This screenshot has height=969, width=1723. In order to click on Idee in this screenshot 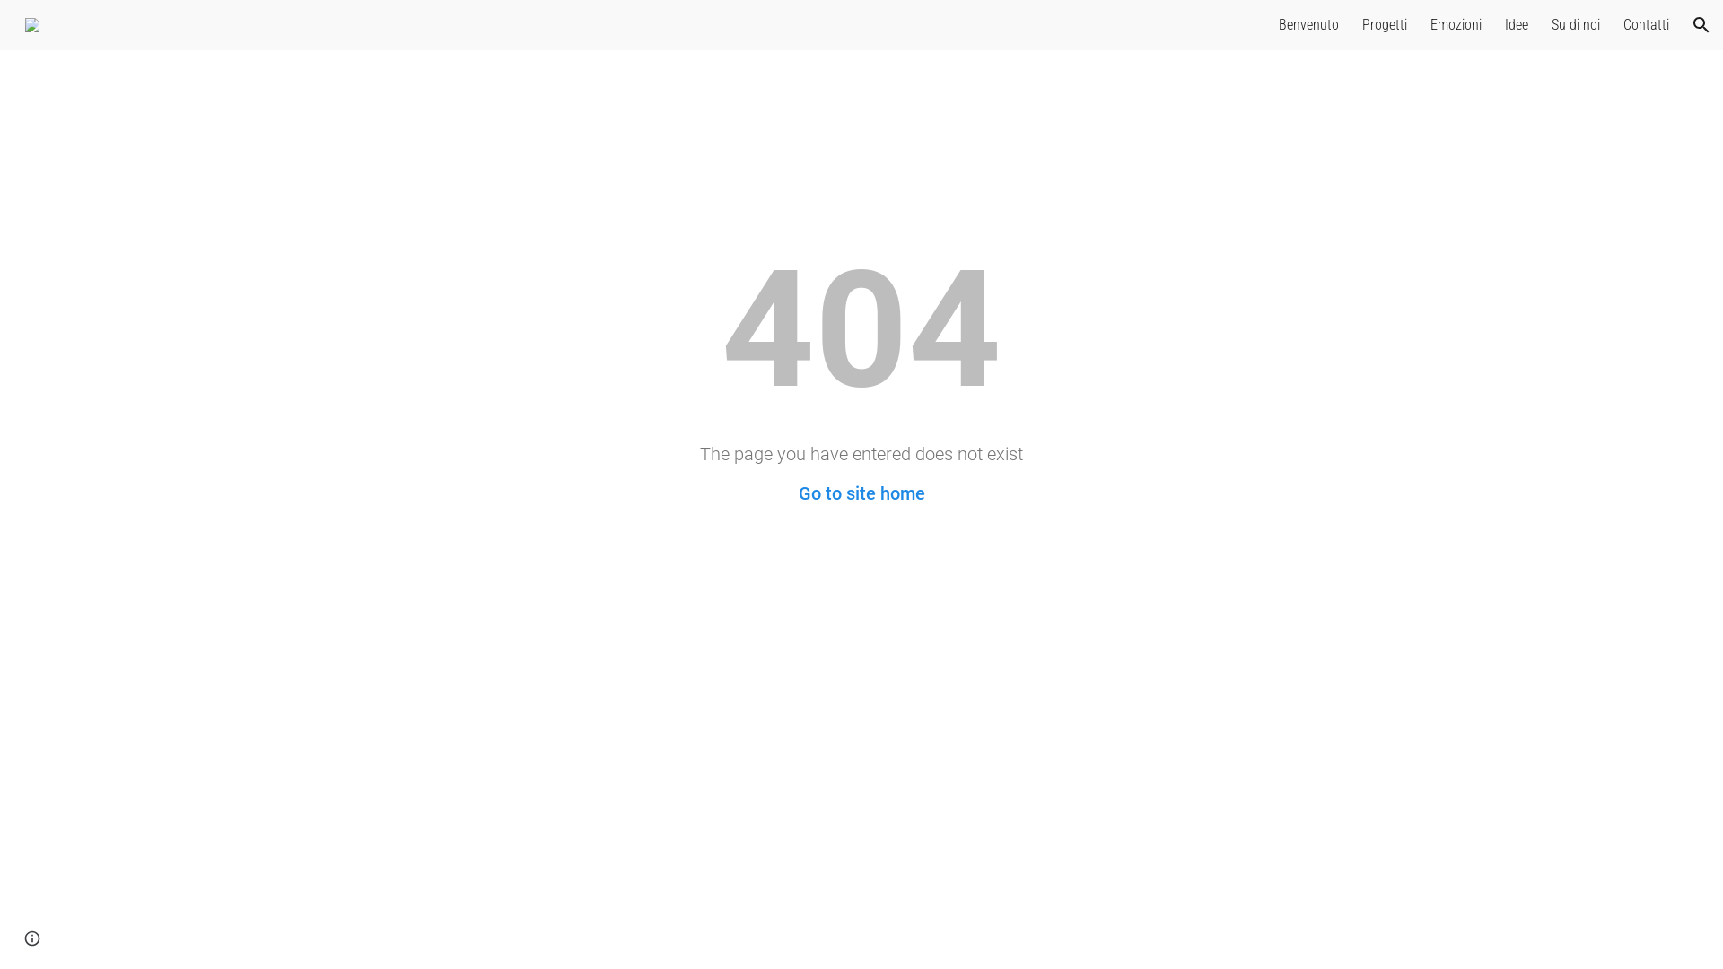, I will do `click(1517, 25)`.